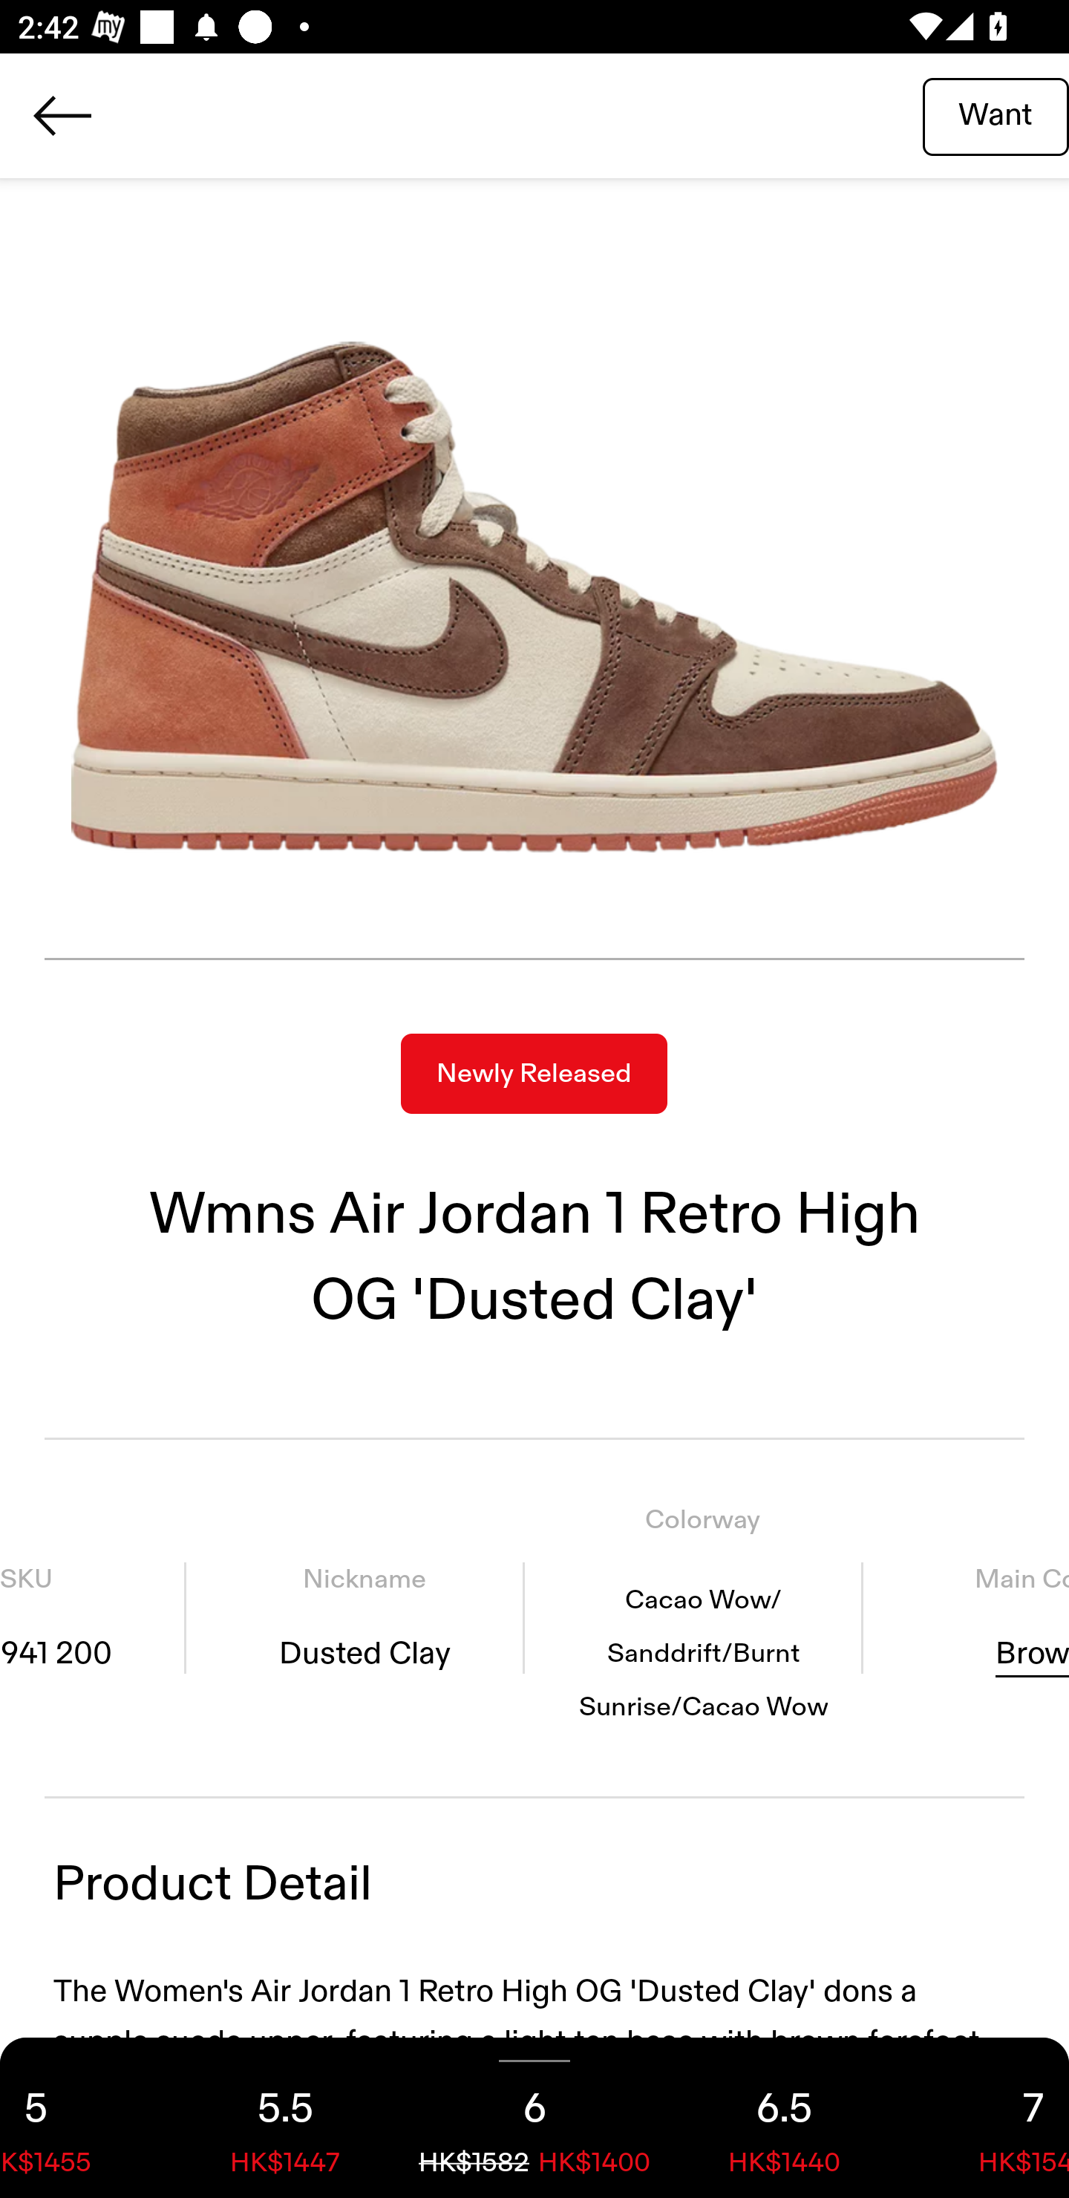 This screenshot has height=2198, width=1069. What do you see at coordinates (784, 2118) in the screenshot?
I see `6.5 HK$1440` at bounding box center [784, 2118].